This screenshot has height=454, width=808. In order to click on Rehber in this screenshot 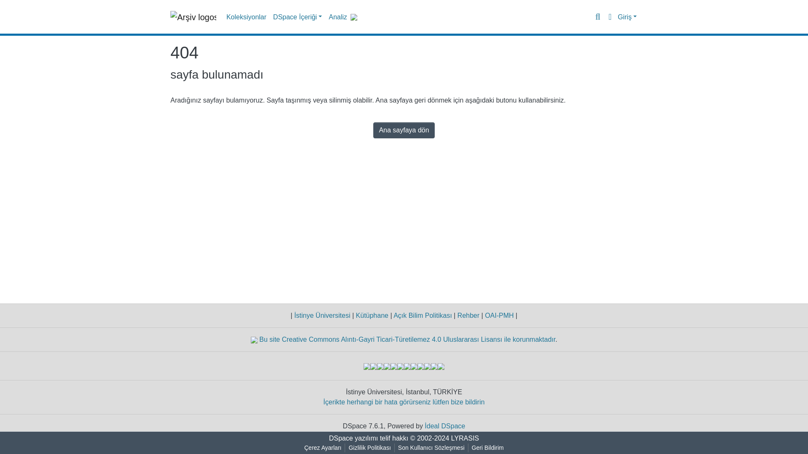, I will do `click(468, 315)`.